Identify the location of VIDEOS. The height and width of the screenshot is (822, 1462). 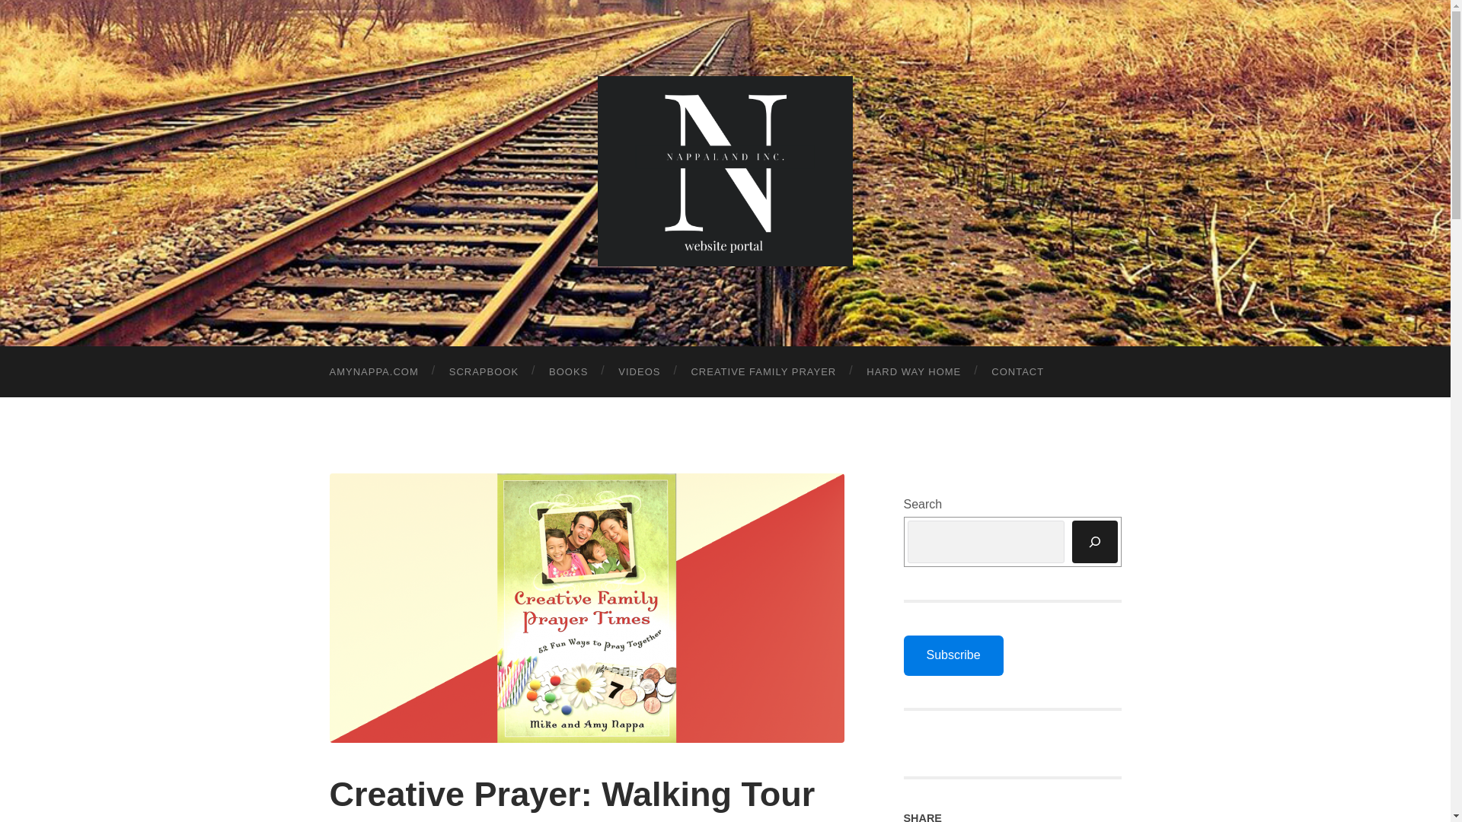
(639, 371).